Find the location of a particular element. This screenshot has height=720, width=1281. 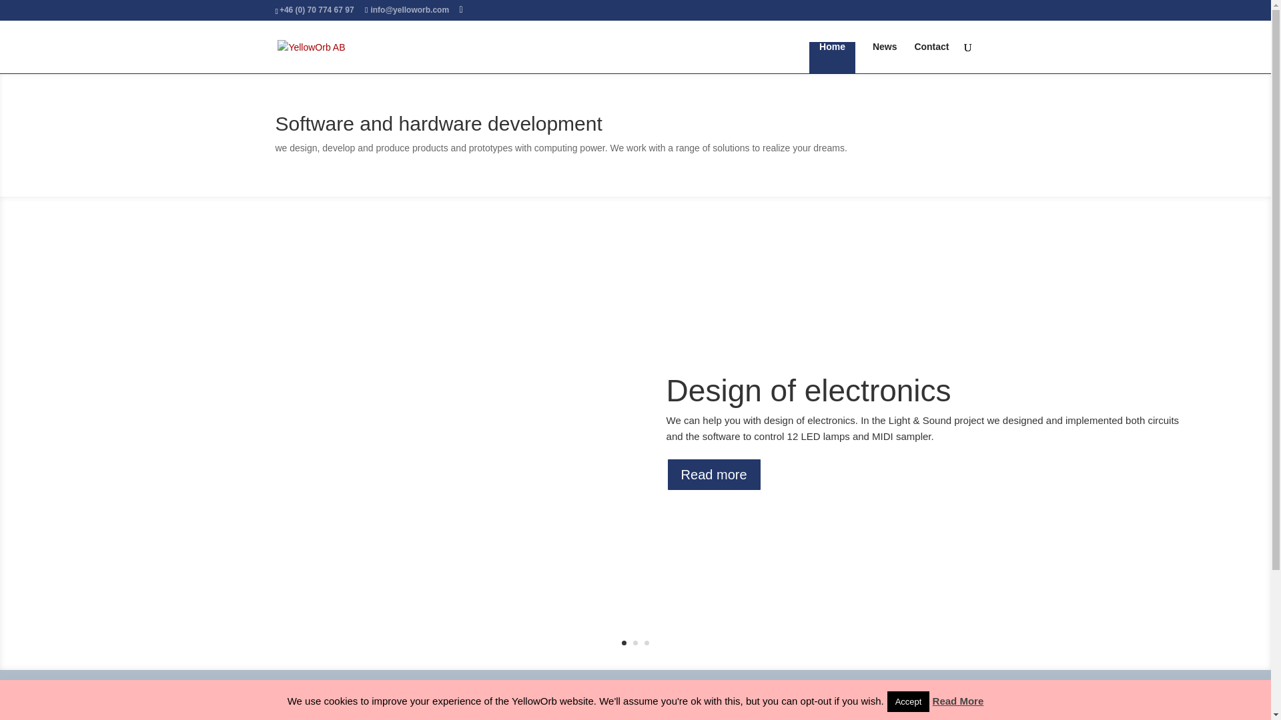

Read More is located at coordinates (958, 701).